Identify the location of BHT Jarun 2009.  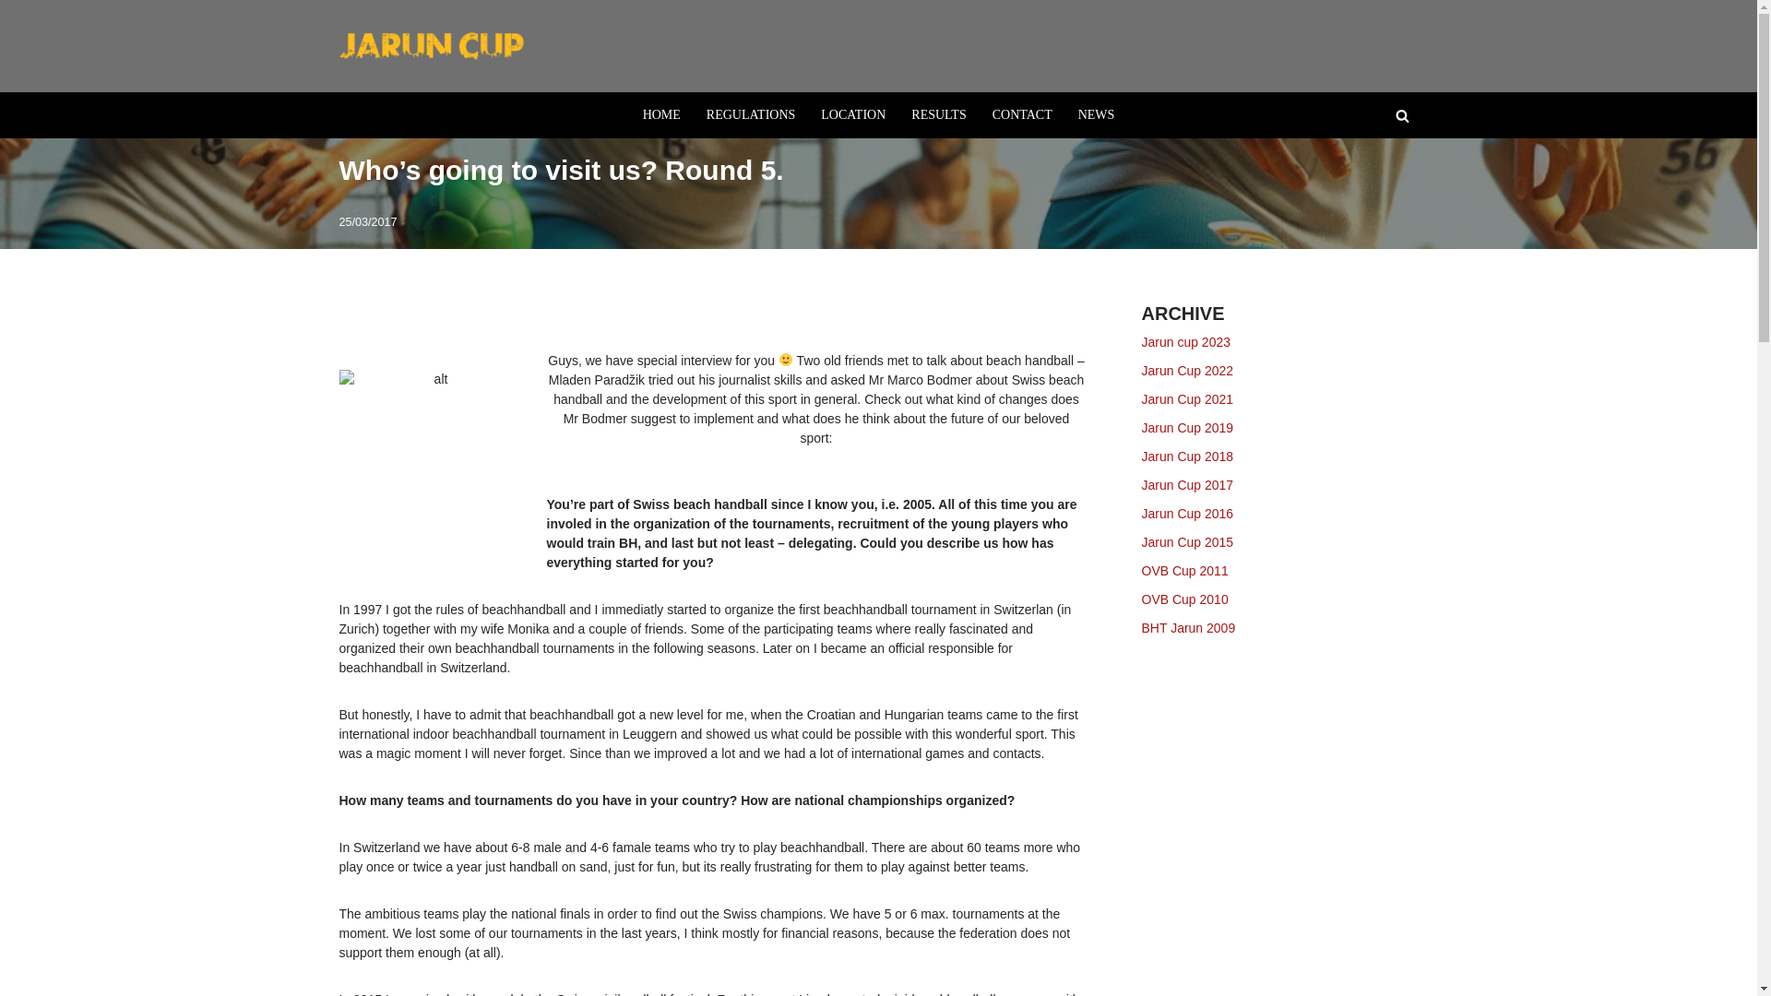
(1189, 627).